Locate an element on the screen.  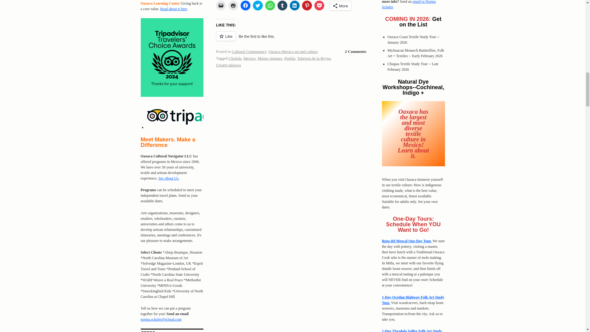
More is located at coordinates (340, 6).